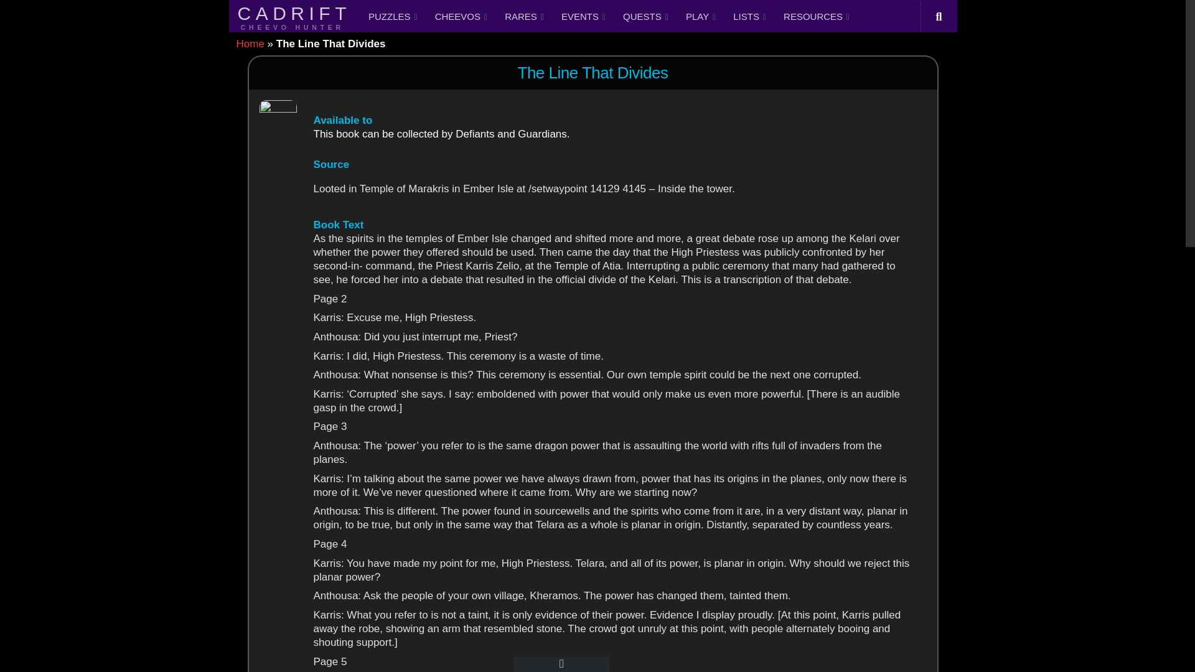 This screenshot has width=1195, height=672. What do you see at coordinates (461, 16) in the screenshot?
I see `CHEEVOS` at bounding box center [461, 16].